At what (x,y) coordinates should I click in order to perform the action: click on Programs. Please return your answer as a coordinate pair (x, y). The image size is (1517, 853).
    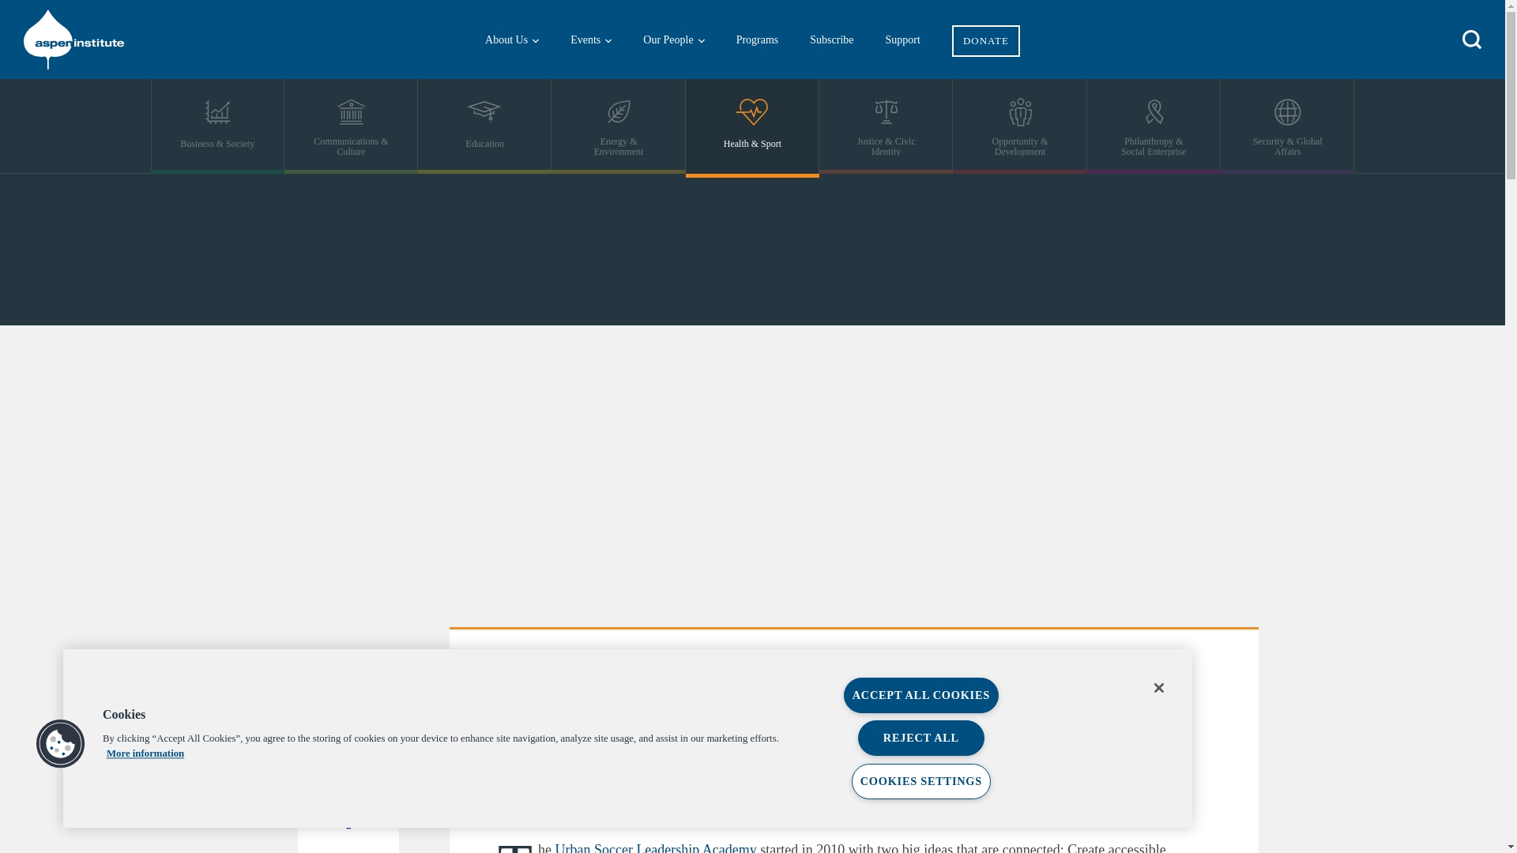
    Looking at the image, I should click on (758, 39).